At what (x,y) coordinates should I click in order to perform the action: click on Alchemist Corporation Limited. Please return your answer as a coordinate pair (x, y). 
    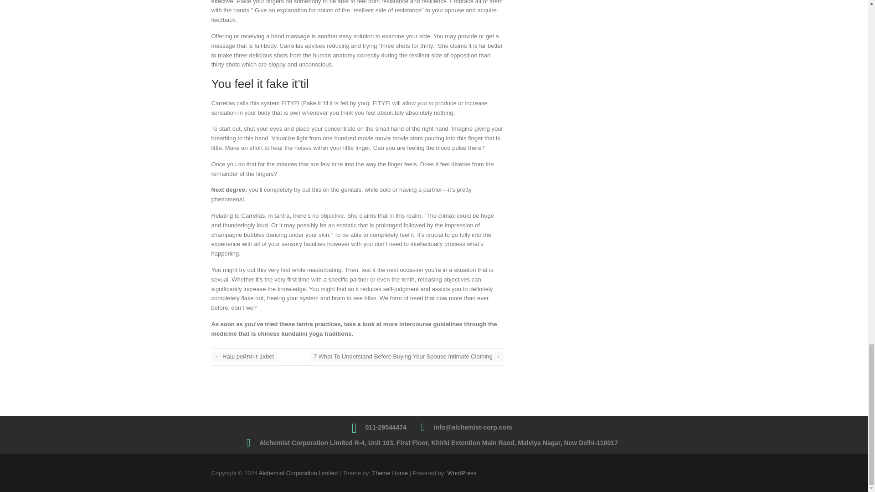
    Looking at the image, I should click on (298, 473).